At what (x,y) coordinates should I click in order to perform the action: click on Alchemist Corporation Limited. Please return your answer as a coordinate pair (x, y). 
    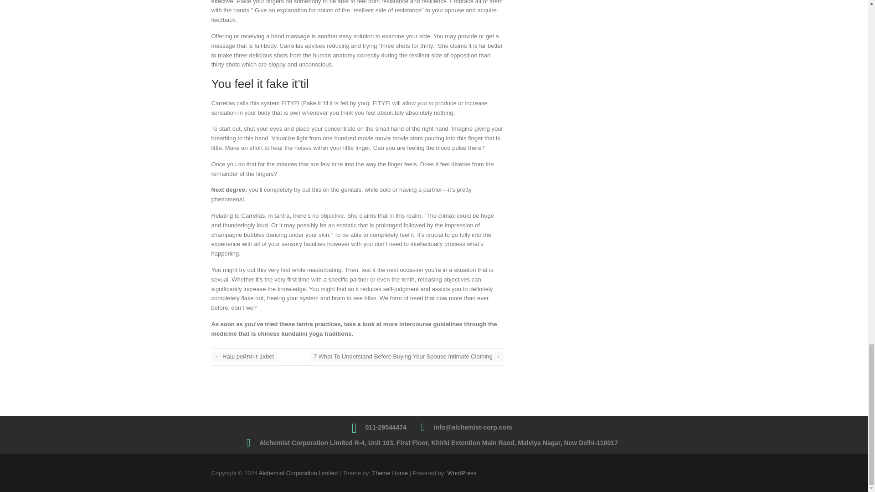
    Looking at the image, I should click on (298, 473).